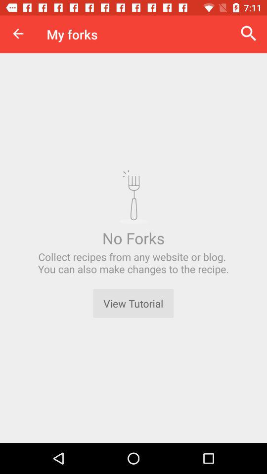 This screenshot has height=474, width=267. I want to click on tap the item to the right of my forks item, so click(249, 34).